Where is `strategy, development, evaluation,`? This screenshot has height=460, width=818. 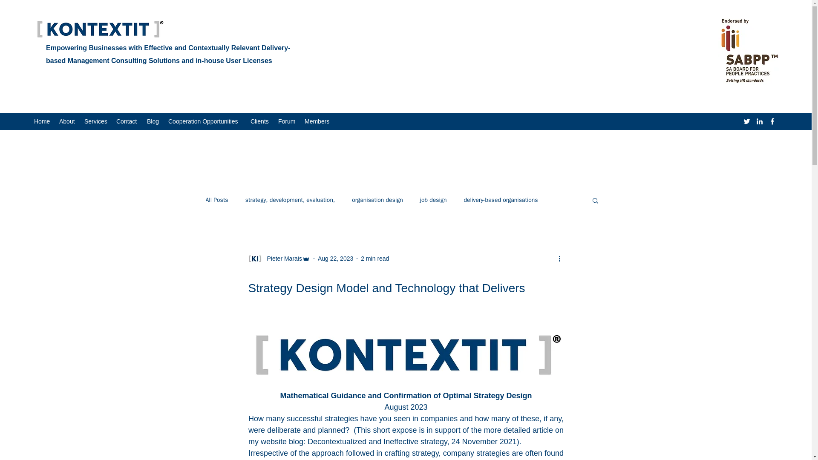
strategy, development, evaluation, is located at coordinates (291, 200).